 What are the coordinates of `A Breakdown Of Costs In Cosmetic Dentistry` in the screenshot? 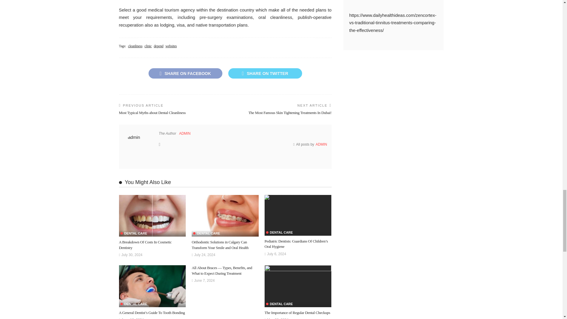 It's located at (152, 216).